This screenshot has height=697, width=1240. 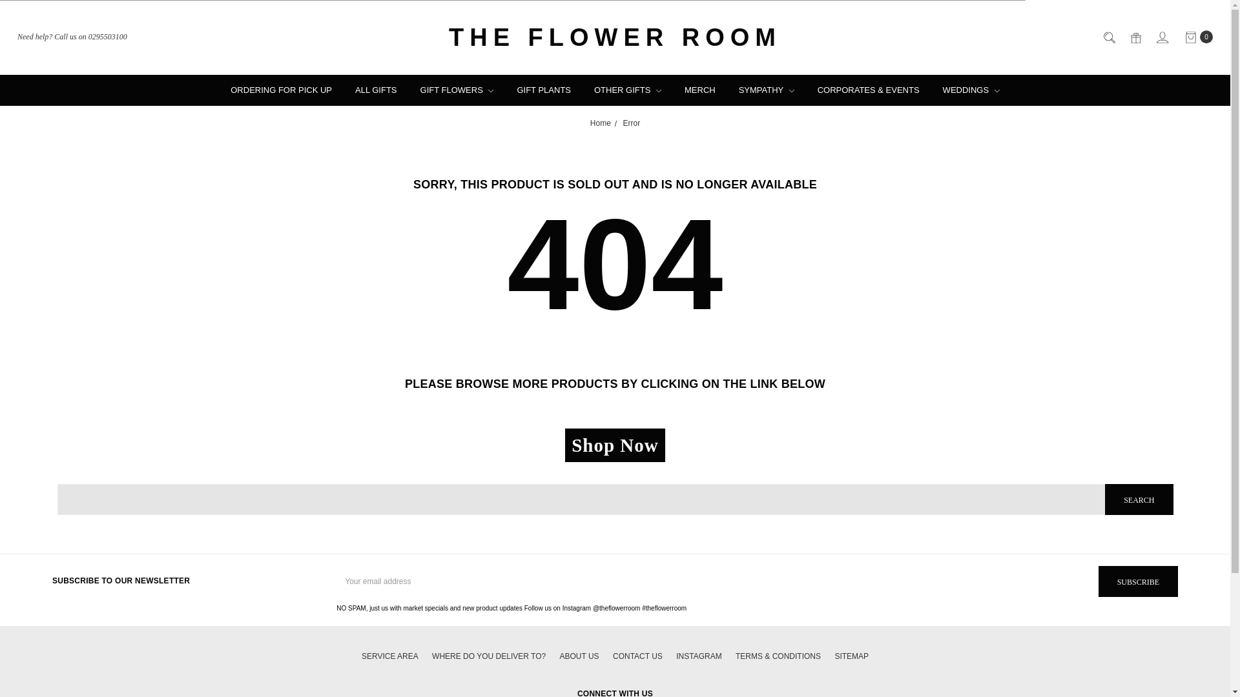 I want to click on GIFT FLOWERS, so click(x=457, y=90).